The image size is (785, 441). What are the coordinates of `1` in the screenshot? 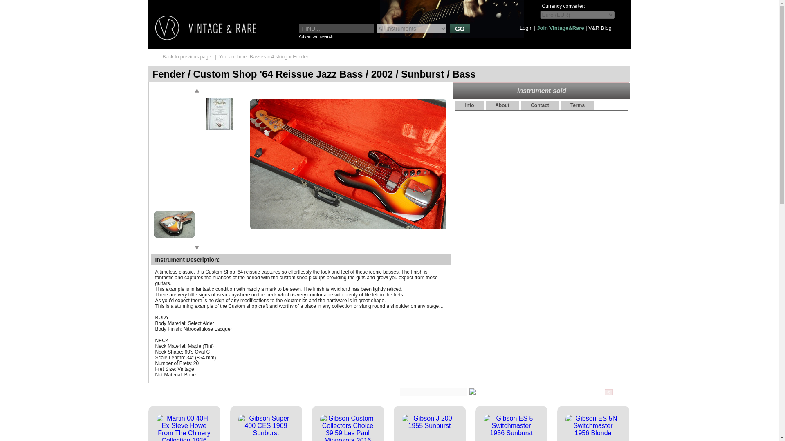 It's located at (174, 114).